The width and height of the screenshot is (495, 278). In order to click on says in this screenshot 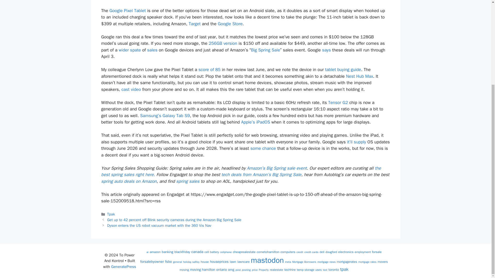, I will do `click(326, 50)`.